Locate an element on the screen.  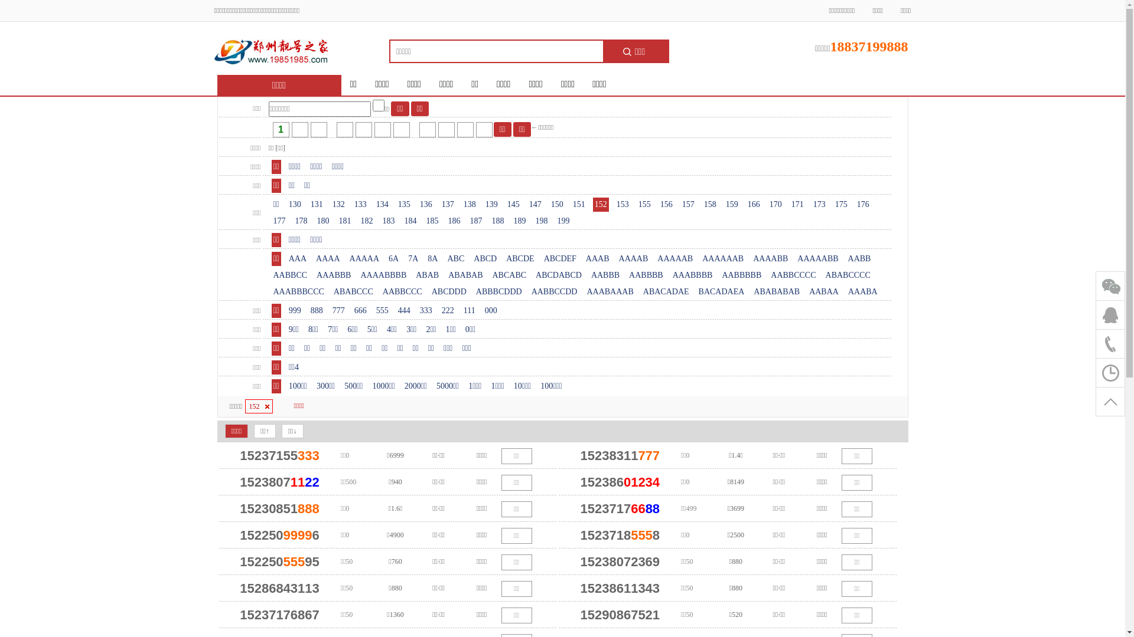
AABBCC is located at coordinates (291, 275).